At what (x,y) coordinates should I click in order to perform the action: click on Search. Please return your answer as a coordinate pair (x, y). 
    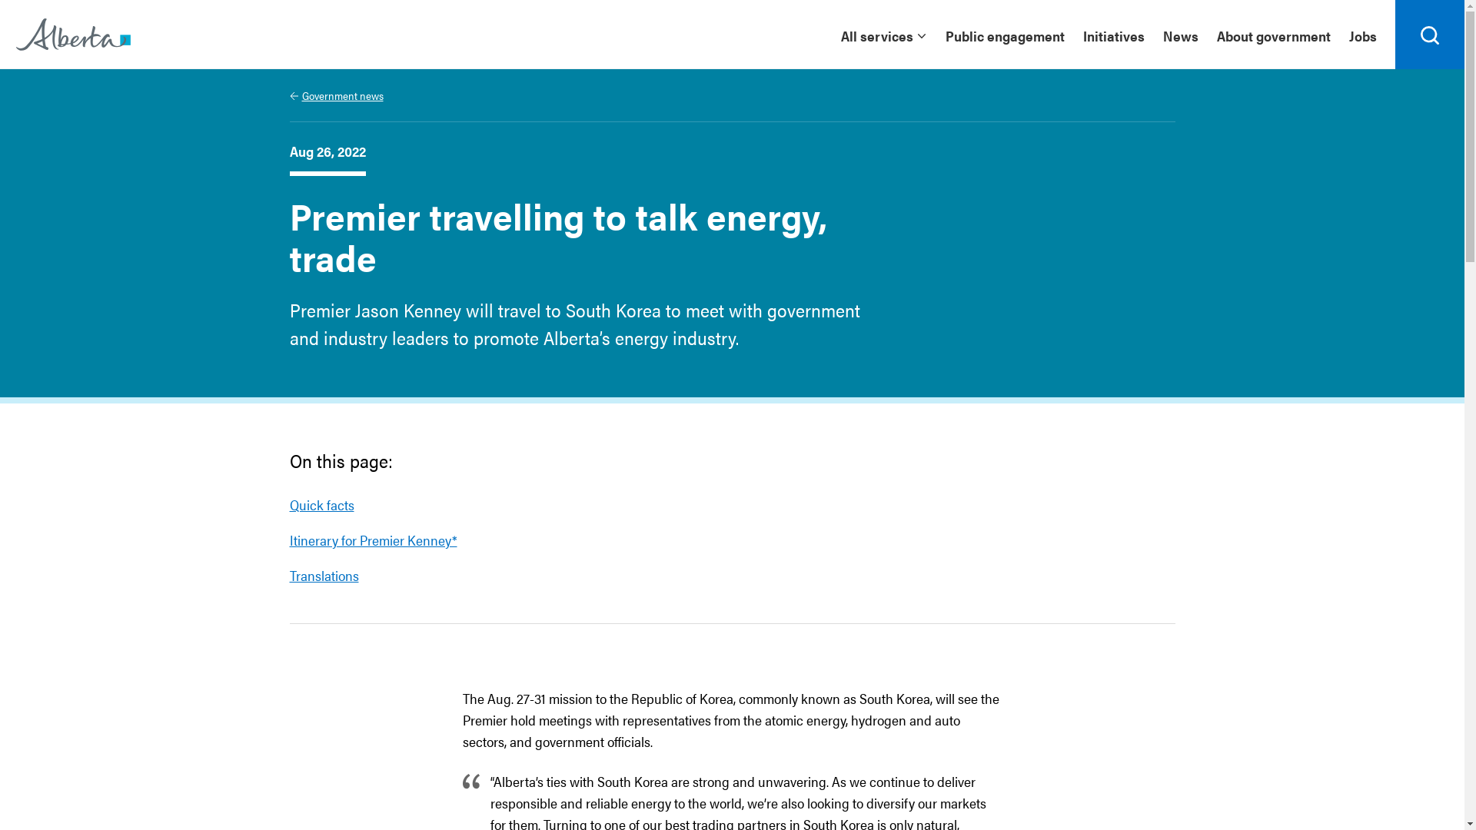
    Looking at the image, I should click on (1430, 35).